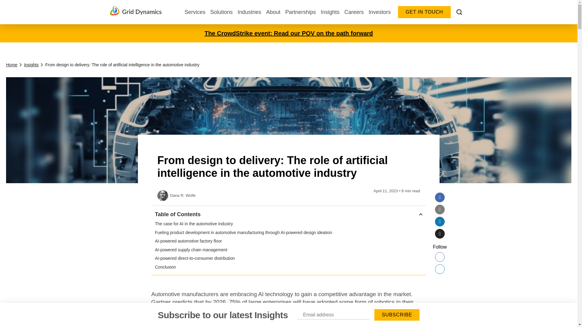  Describe the element at coordinates (440, 197) in the screenshot. I see `Facebook` at that location.